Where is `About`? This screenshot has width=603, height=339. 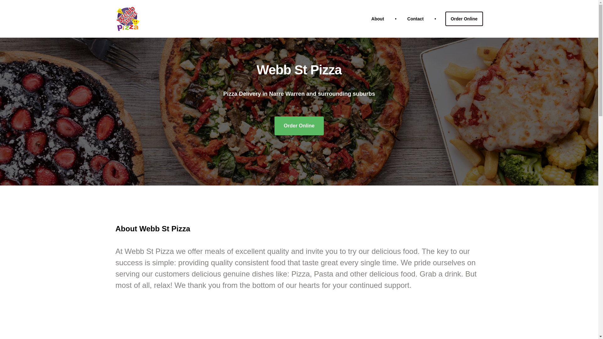 About is located at coordinates (378, 19).